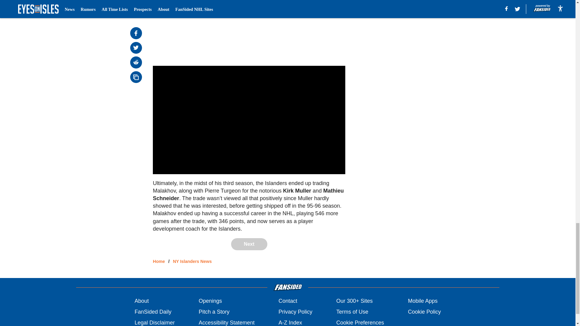  Describe the element at coordinates (192, 261) in the screenshot. I see `NY Islanders News` at that location.